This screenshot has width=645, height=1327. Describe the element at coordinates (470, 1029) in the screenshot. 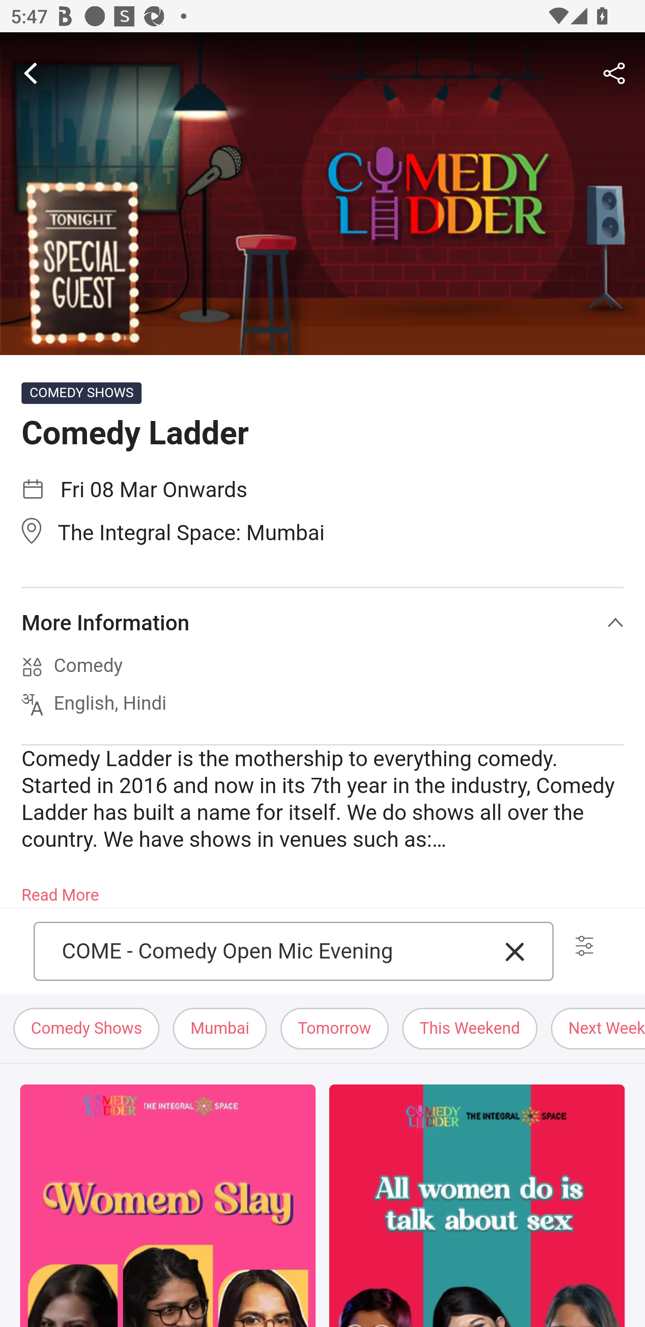

I see `This Weekend` at that location.